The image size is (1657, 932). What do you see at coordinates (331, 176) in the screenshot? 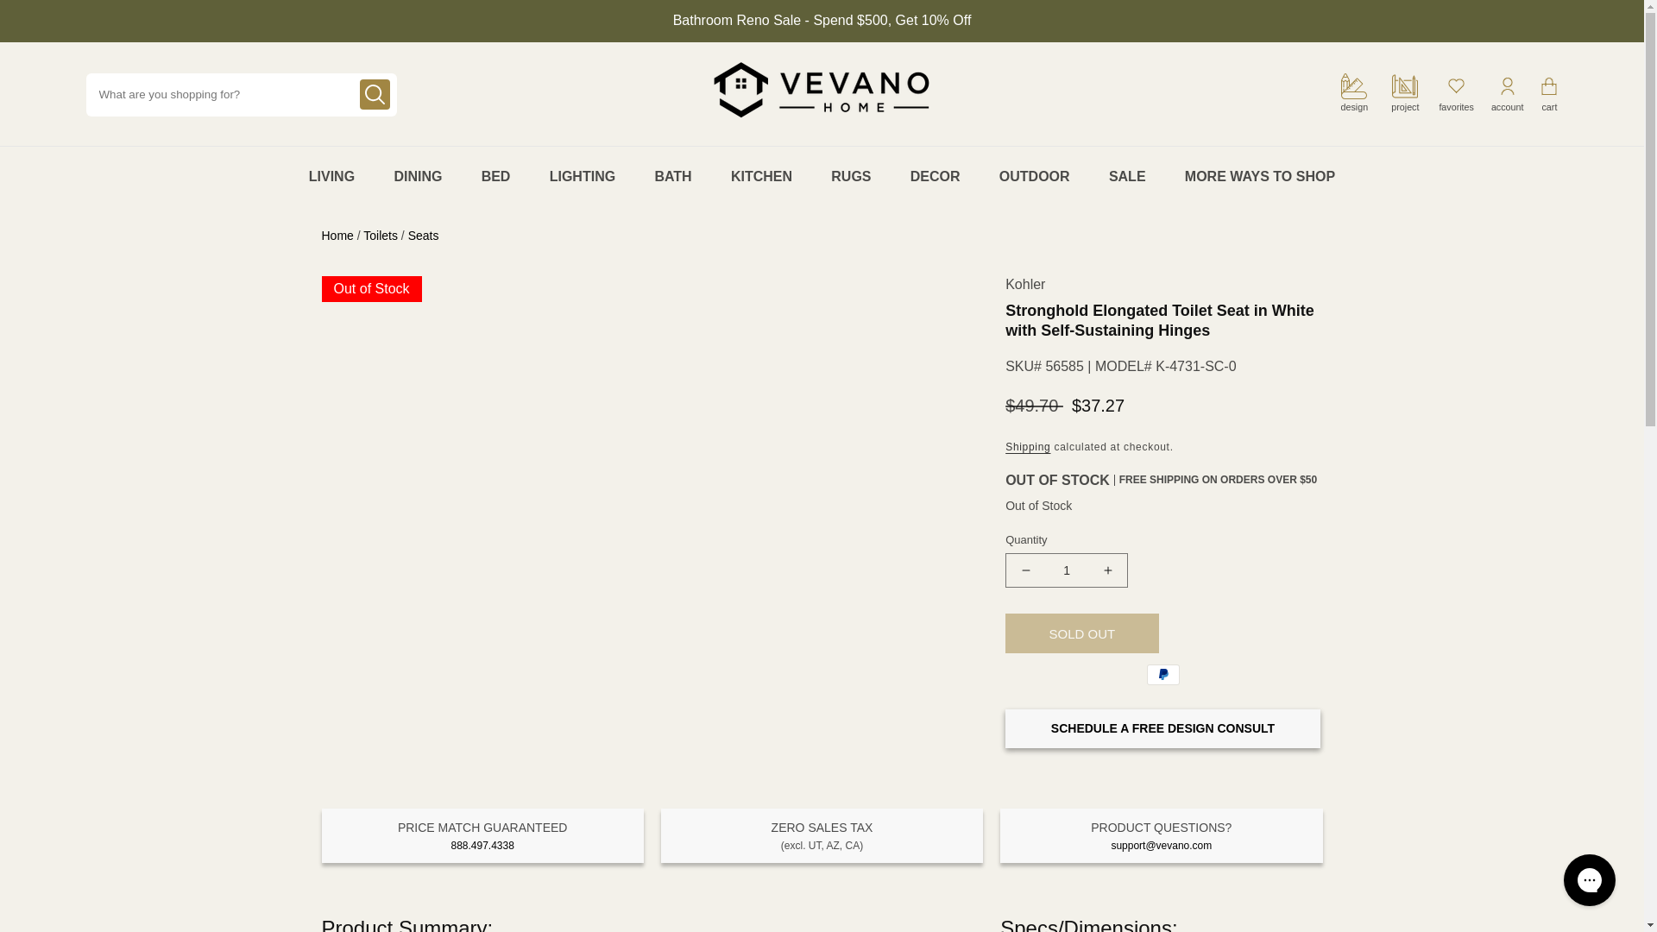
I see `LIVING` at bounding box center [331, 176].